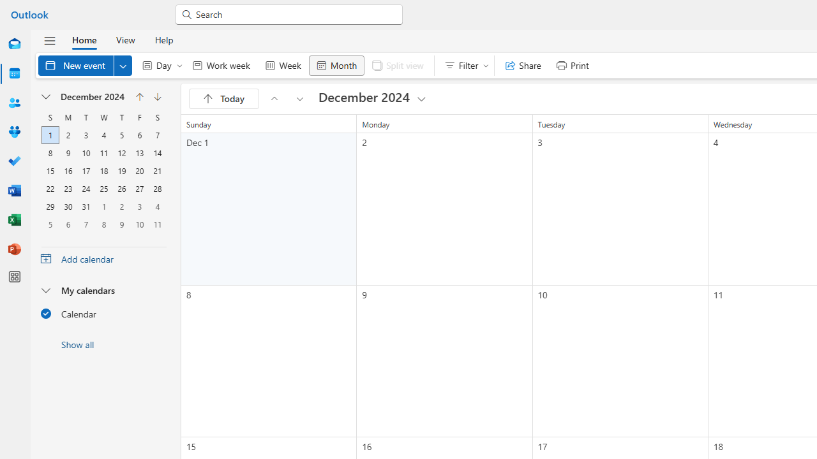  What do you see at coordinates (122, 135) in the screenshot?
I see `5, December, 2024` at bounding box center [122, 135].